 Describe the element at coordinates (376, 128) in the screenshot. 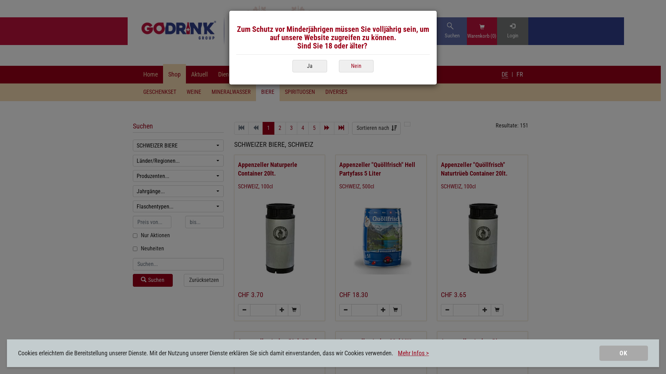

I see `Sortieren nach ` at that location.